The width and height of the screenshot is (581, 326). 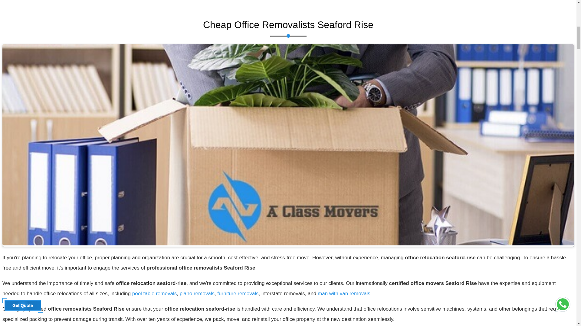 I want to click on furniture removals, so click(x=238, y=293).